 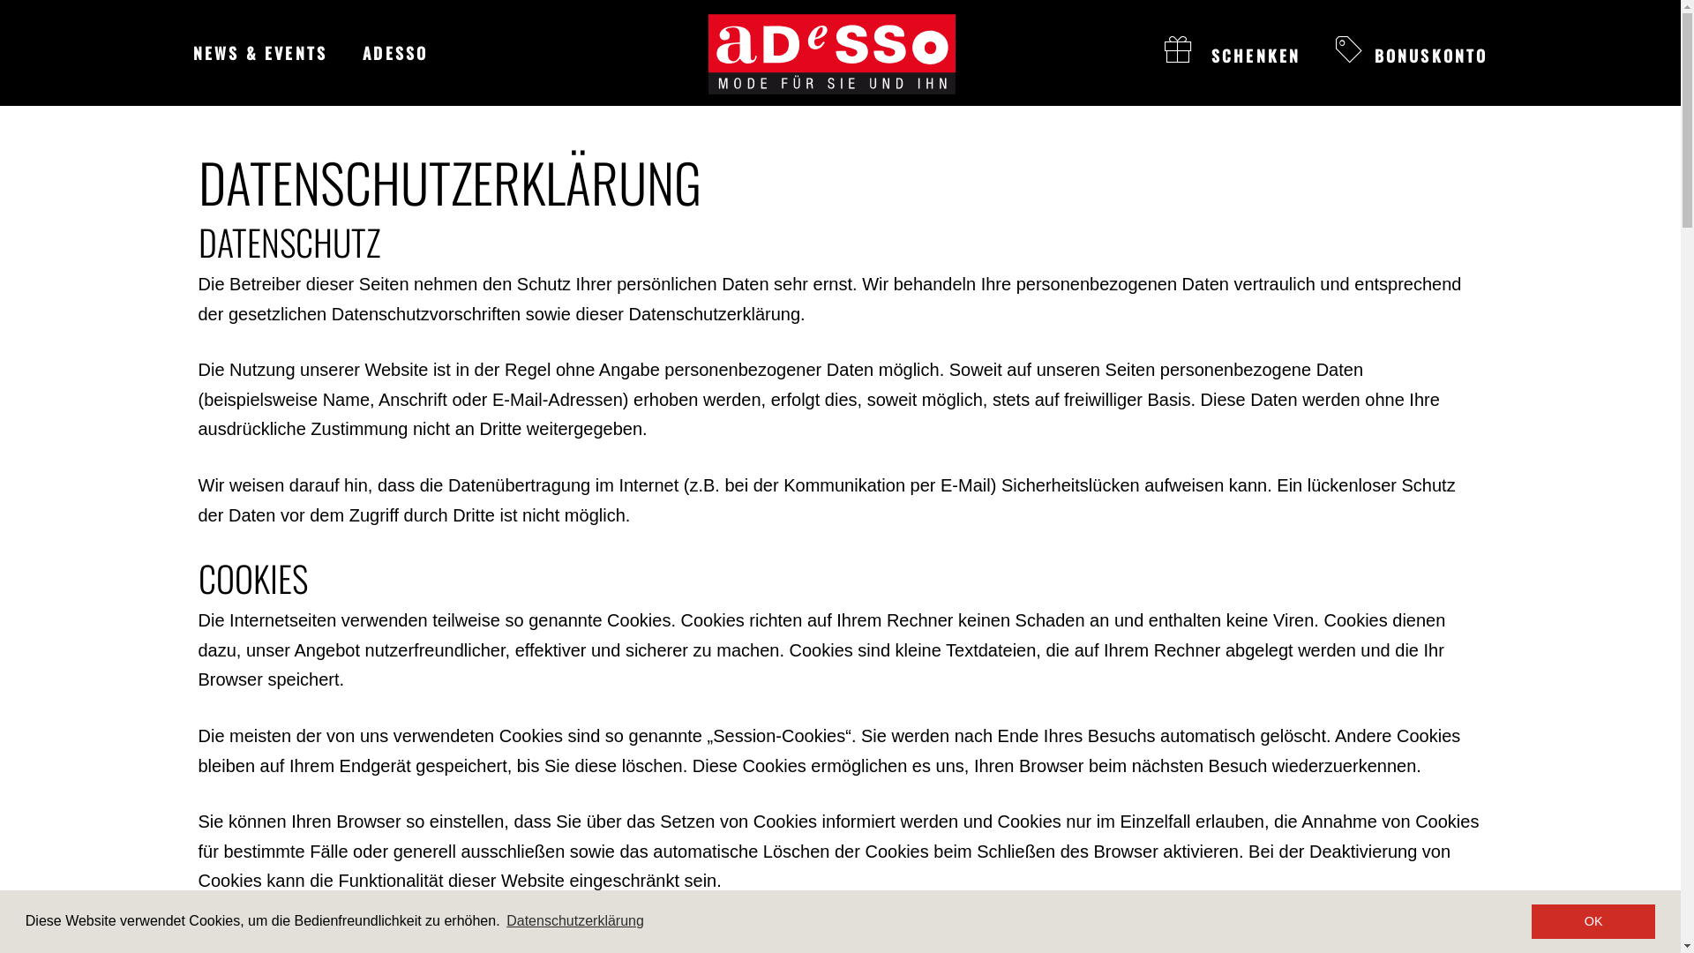 What do you see at coordinates (1412, 56) in the screenshot?
I see `BONUSKONTO` at bounding box center [1412, 56].